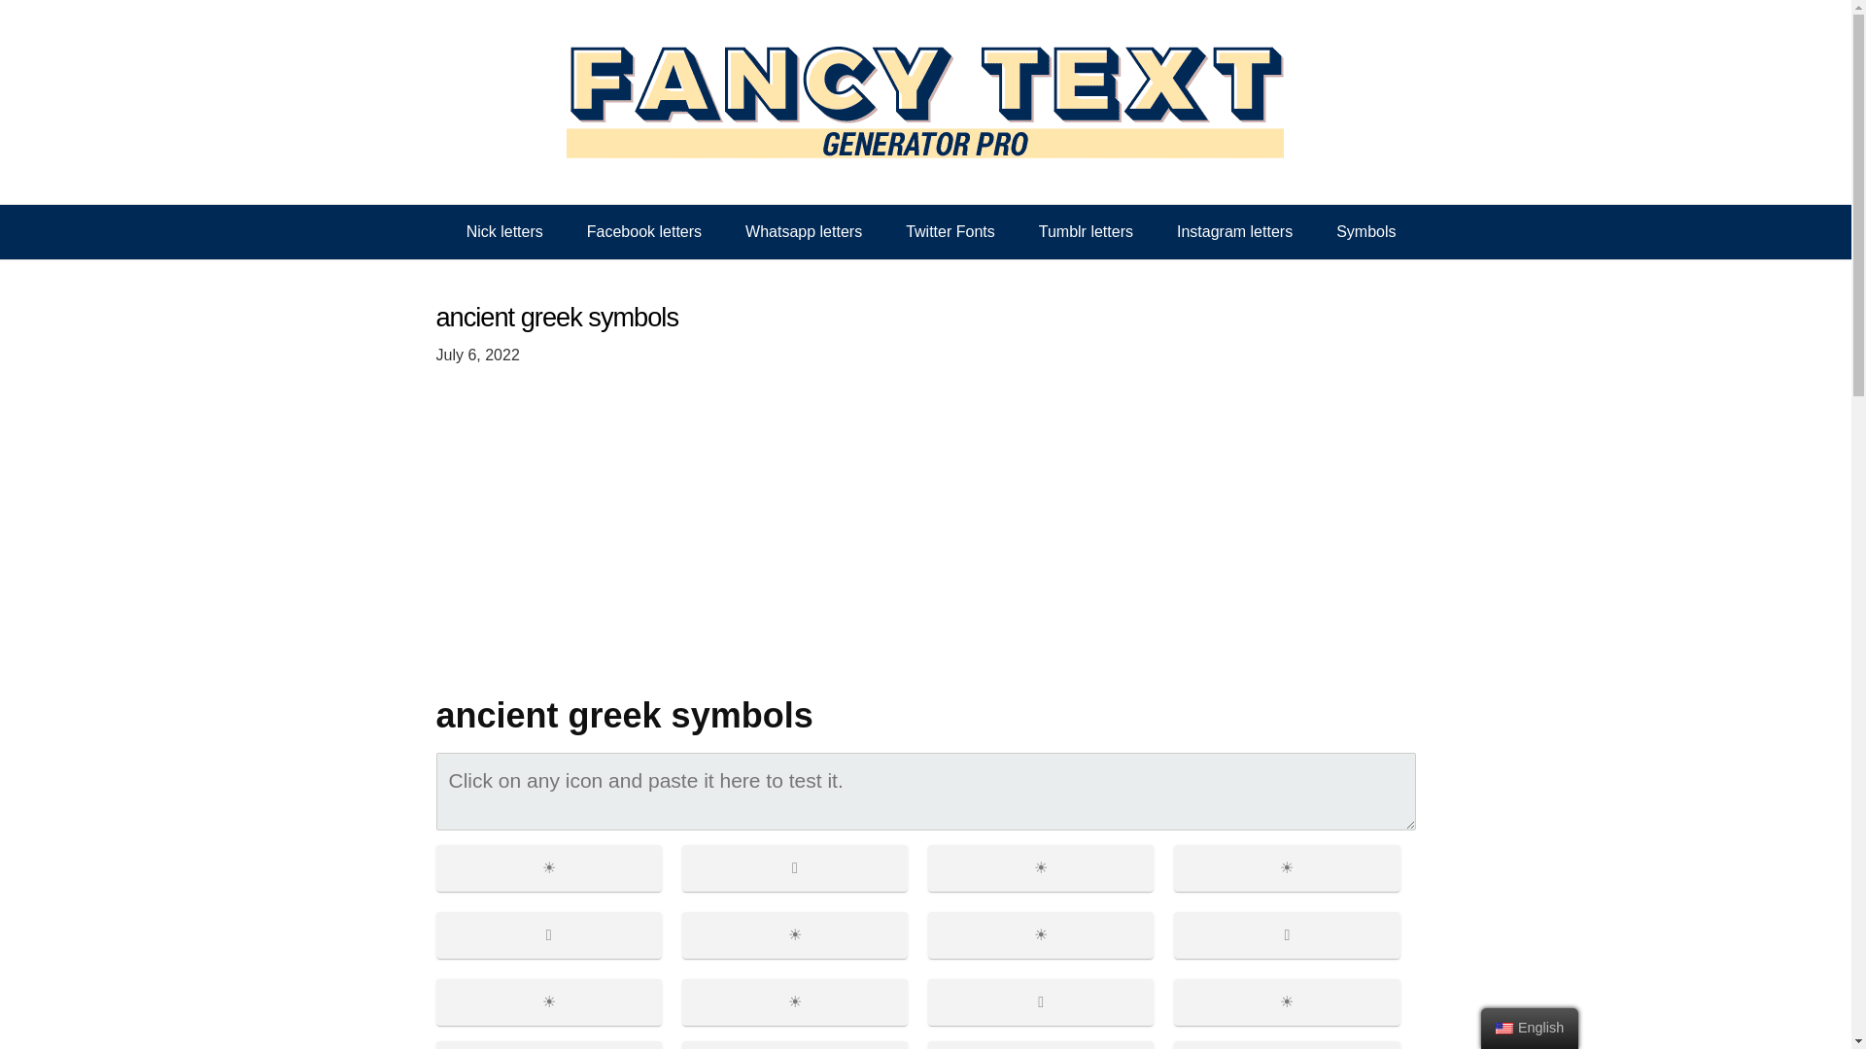 This screenshot has width=1866, height=1049. I want to click on Twitter Fonts, so click(950, 231).